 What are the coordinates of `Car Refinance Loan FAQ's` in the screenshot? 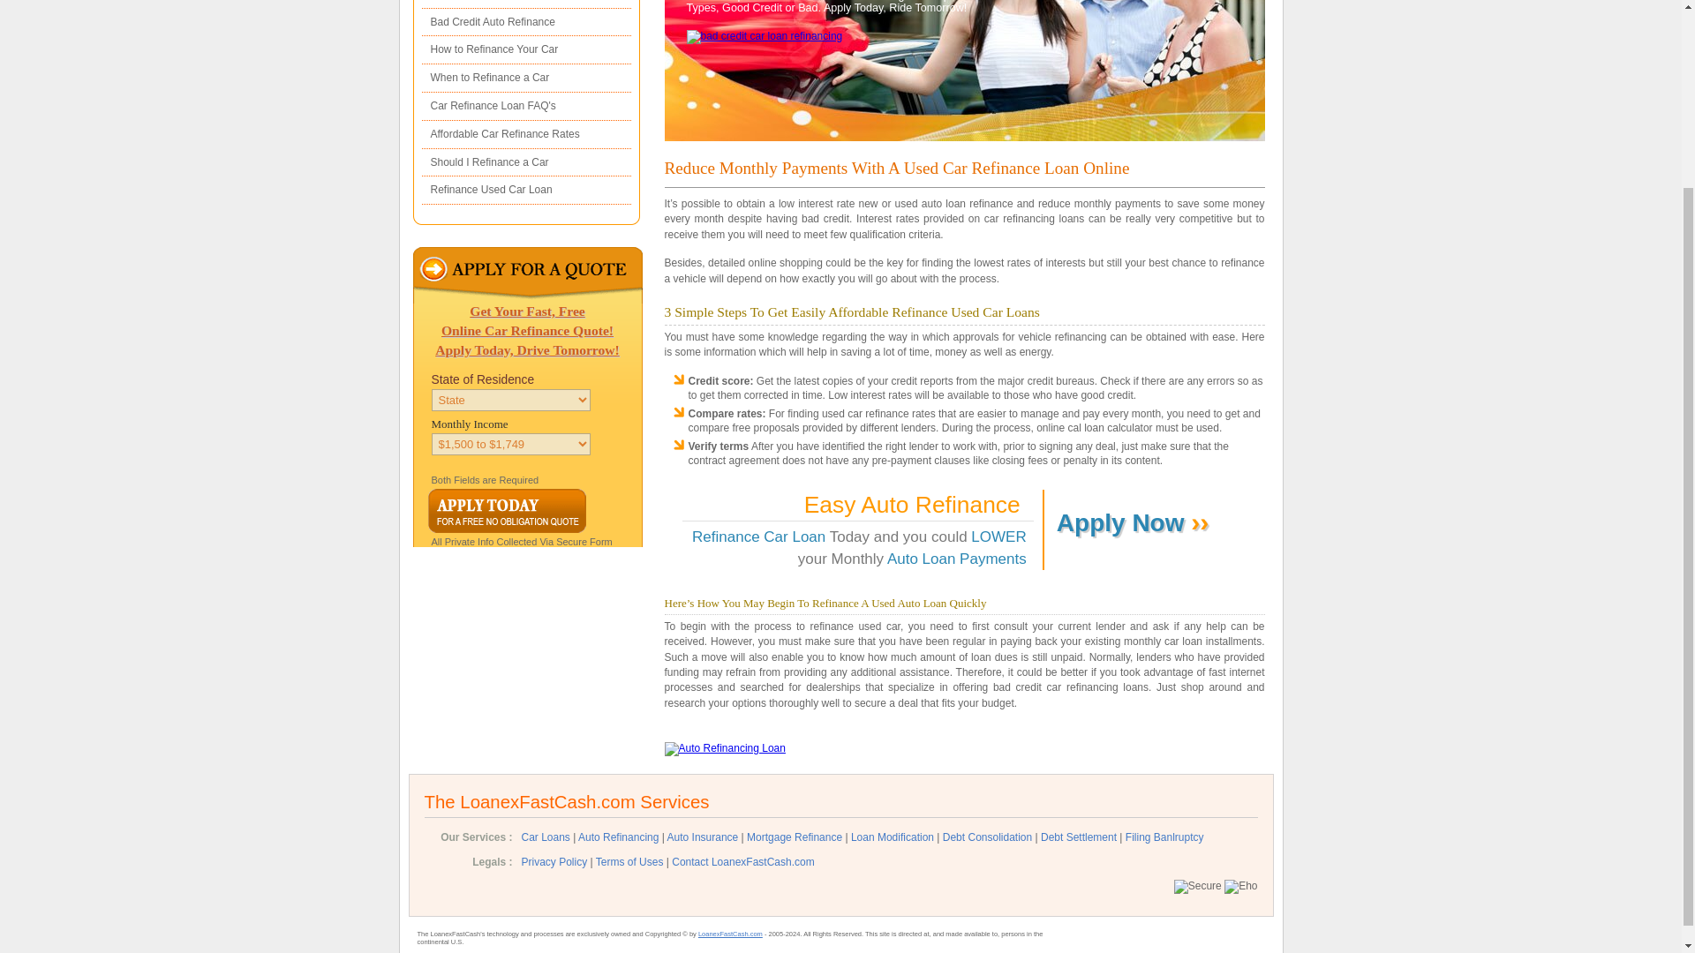 It's located at (526, 106).